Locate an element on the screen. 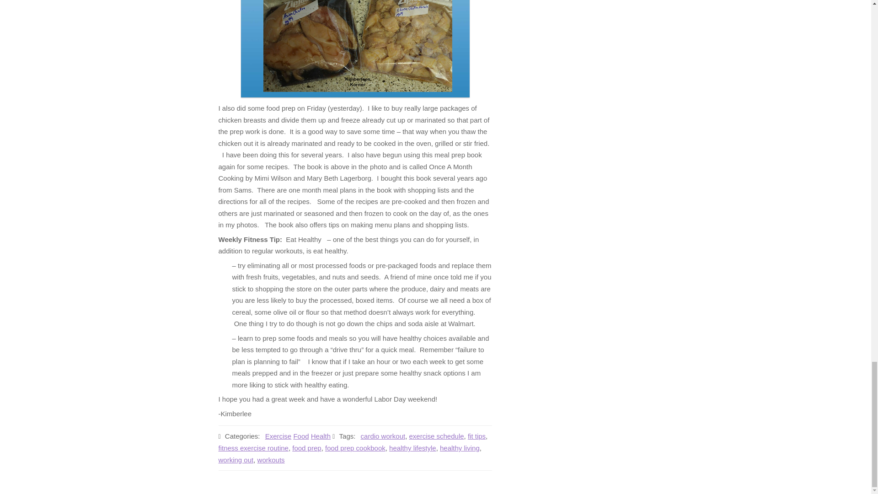 The height and width of the screenshot is (494, 878). healthy living is located at coordinates (459, 448).